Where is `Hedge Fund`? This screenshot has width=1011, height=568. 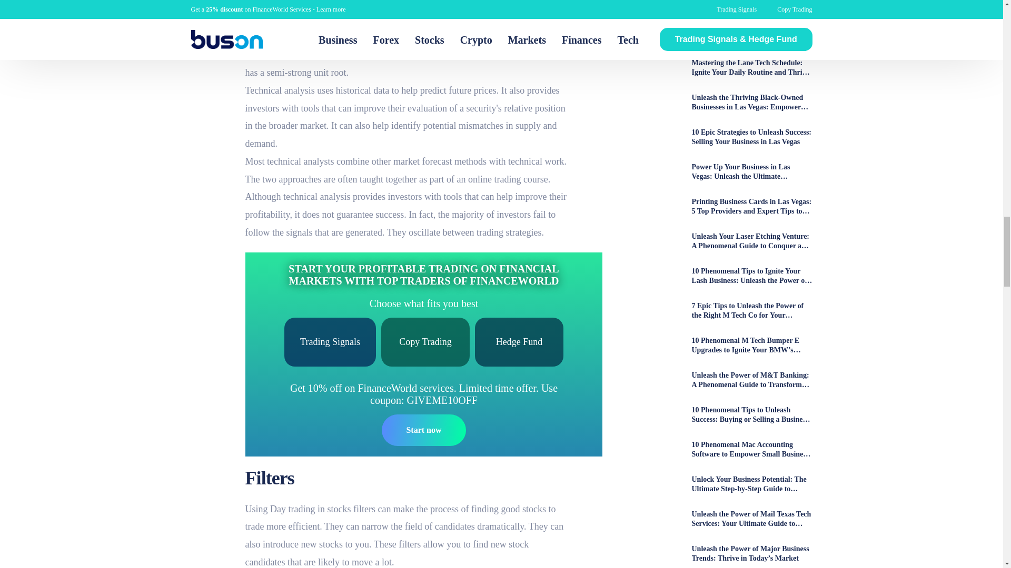
Hedge Fund is located at coordinates (519, 342).